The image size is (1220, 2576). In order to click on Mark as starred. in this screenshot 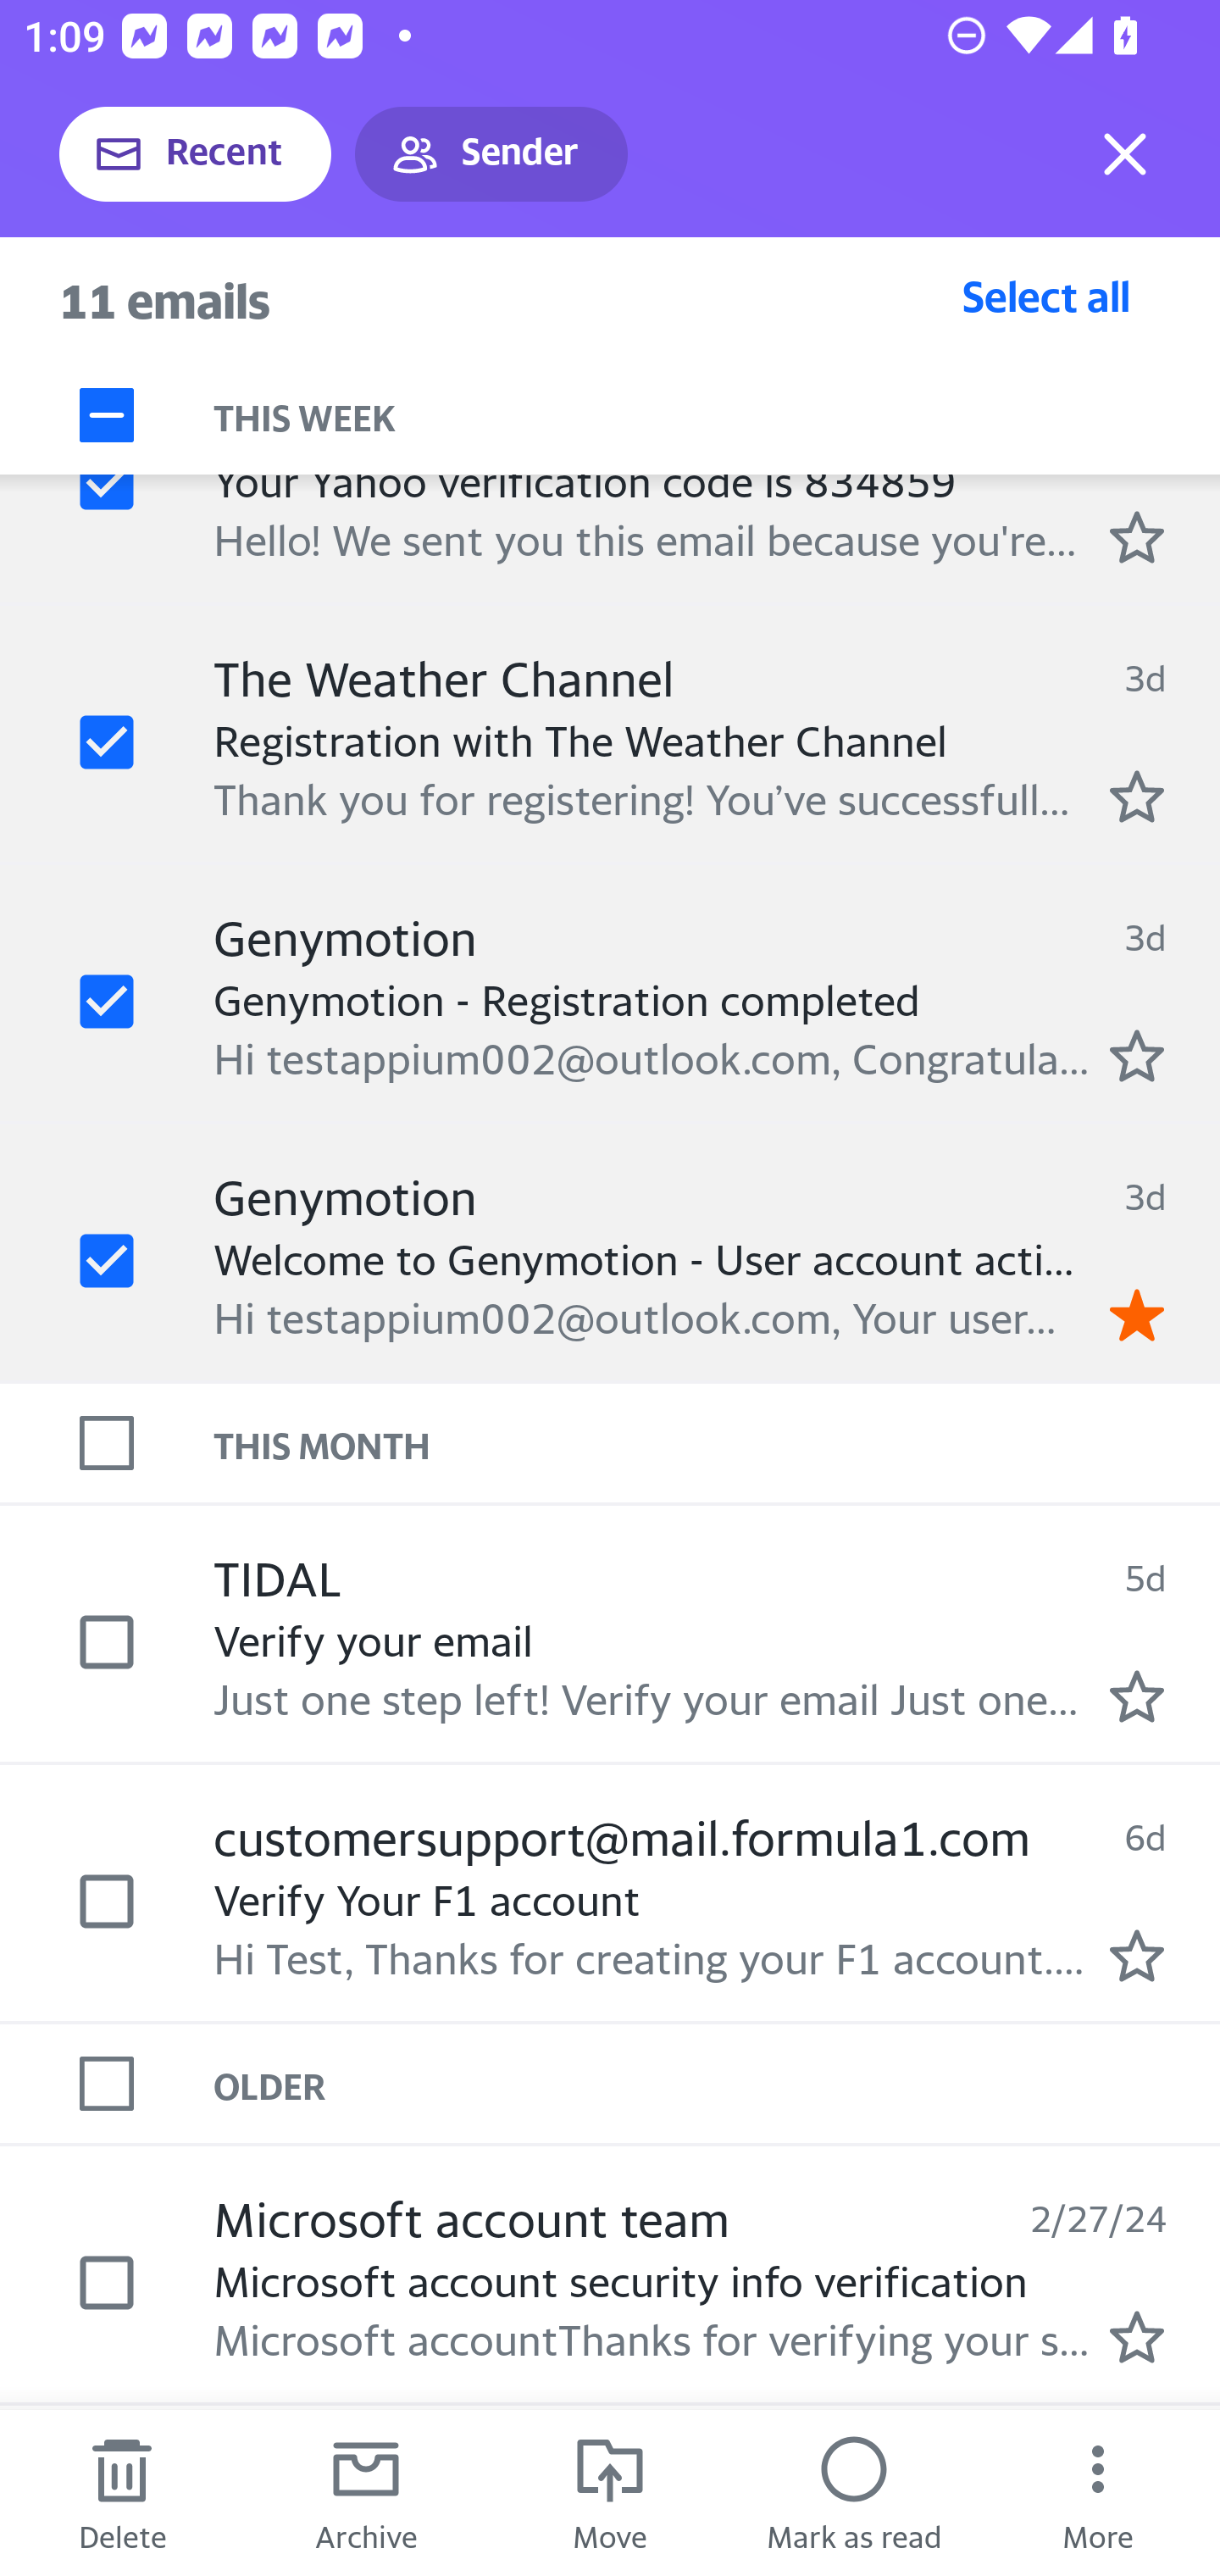, I will do `click(1137, 1696)`.